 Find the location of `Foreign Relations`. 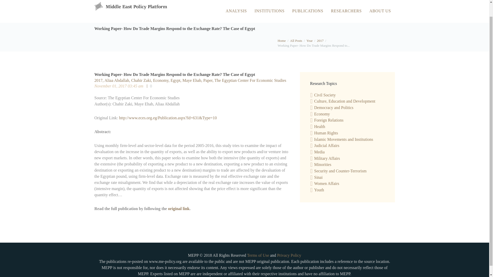

Foreign Relations is located at coordinates (329, 120).